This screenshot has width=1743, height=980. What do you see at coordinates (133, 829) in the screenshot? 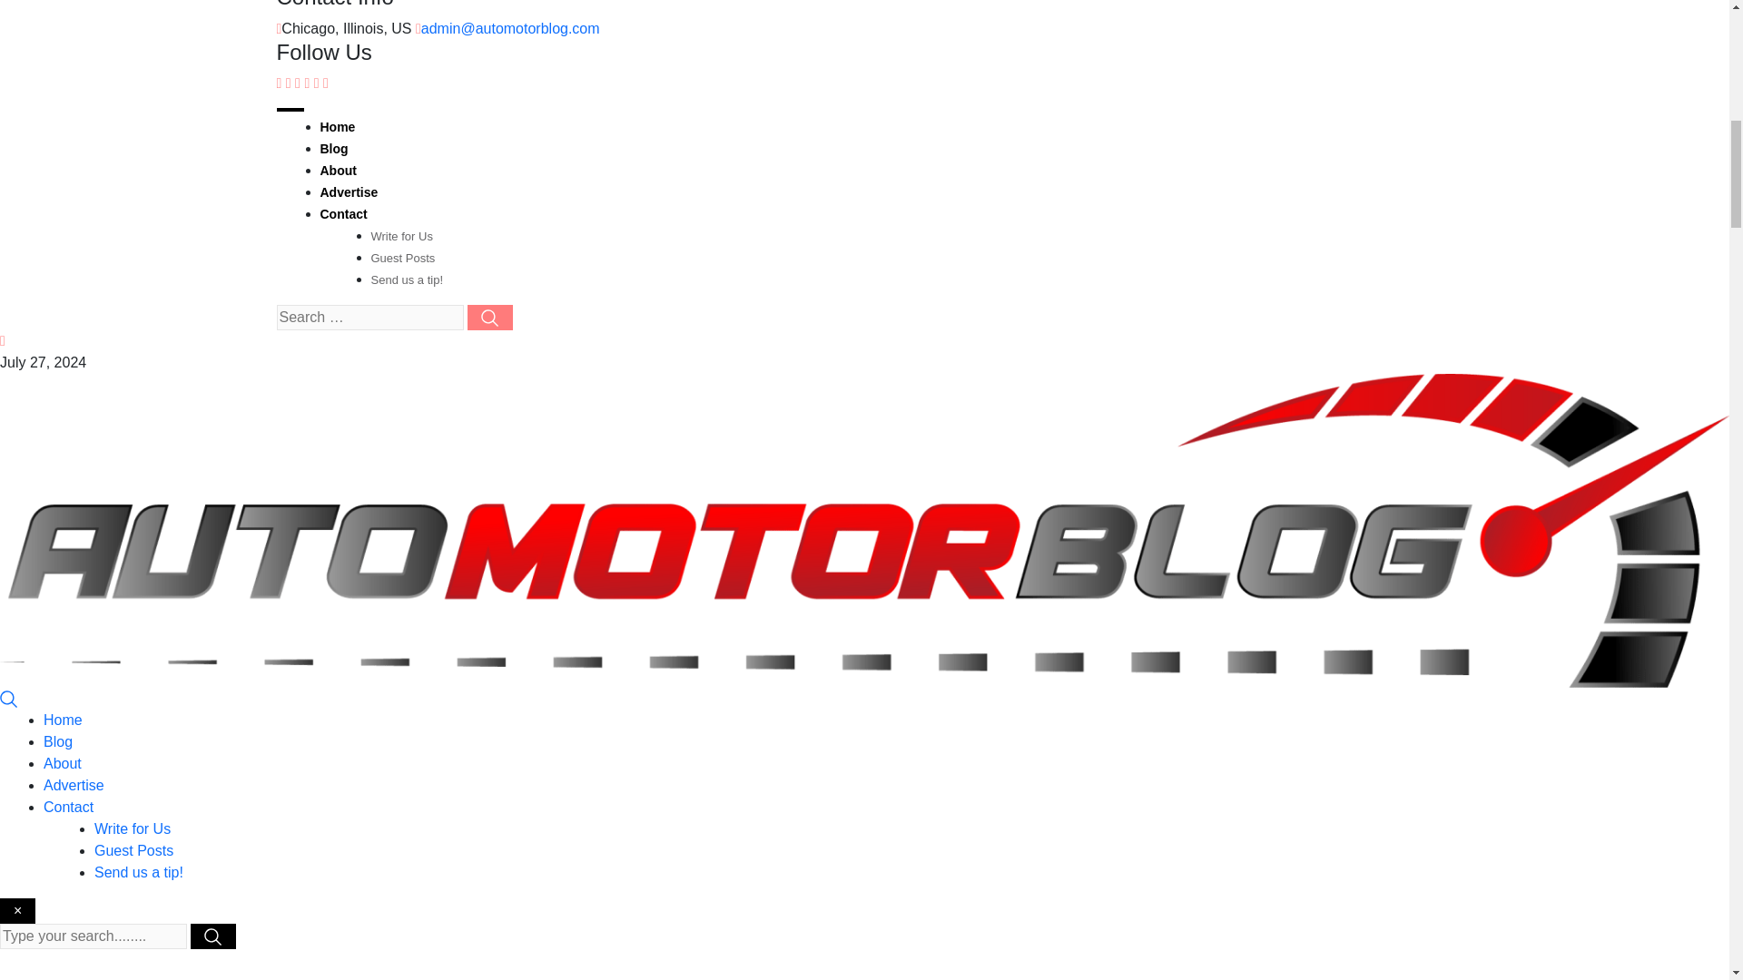
I see `Write for Us` at bounding box center [133, 829].